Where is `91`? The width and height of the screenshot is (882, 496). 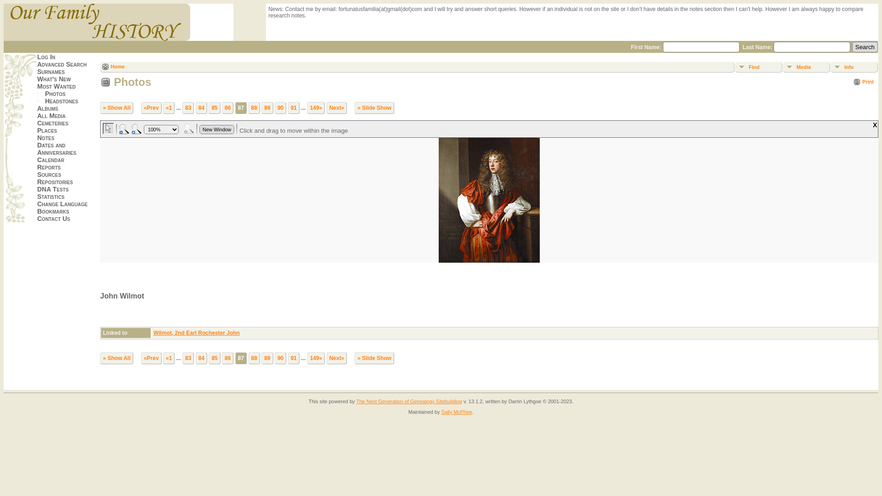
91 is located at coordinates (294, 358).